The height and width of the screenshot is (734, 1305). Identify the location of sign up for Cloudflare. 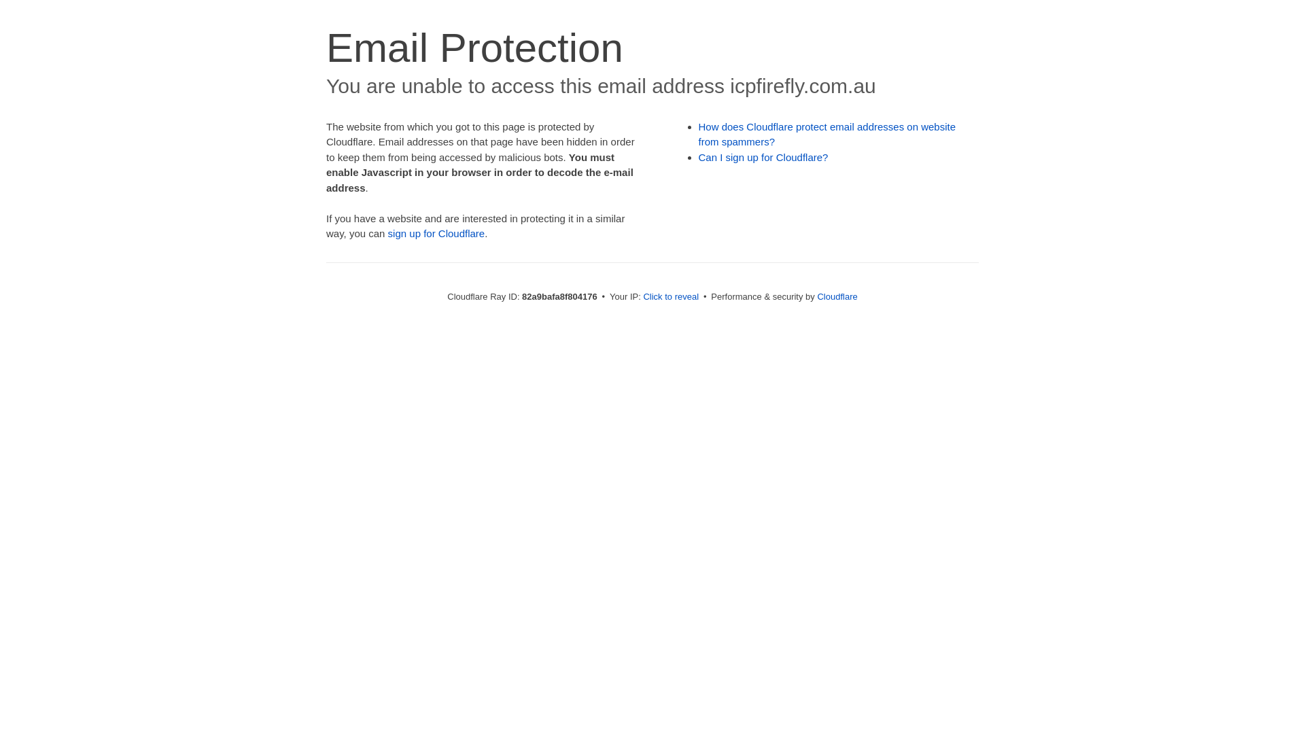
(436, 234).